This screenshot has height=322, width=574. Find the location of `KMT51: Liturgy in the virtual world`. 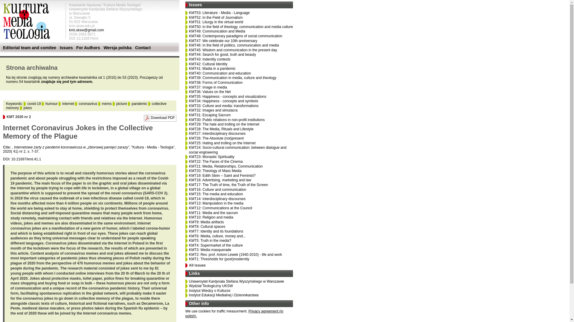

KMT51: Liturgy in the virtual world is located at coordinates (216, 22).